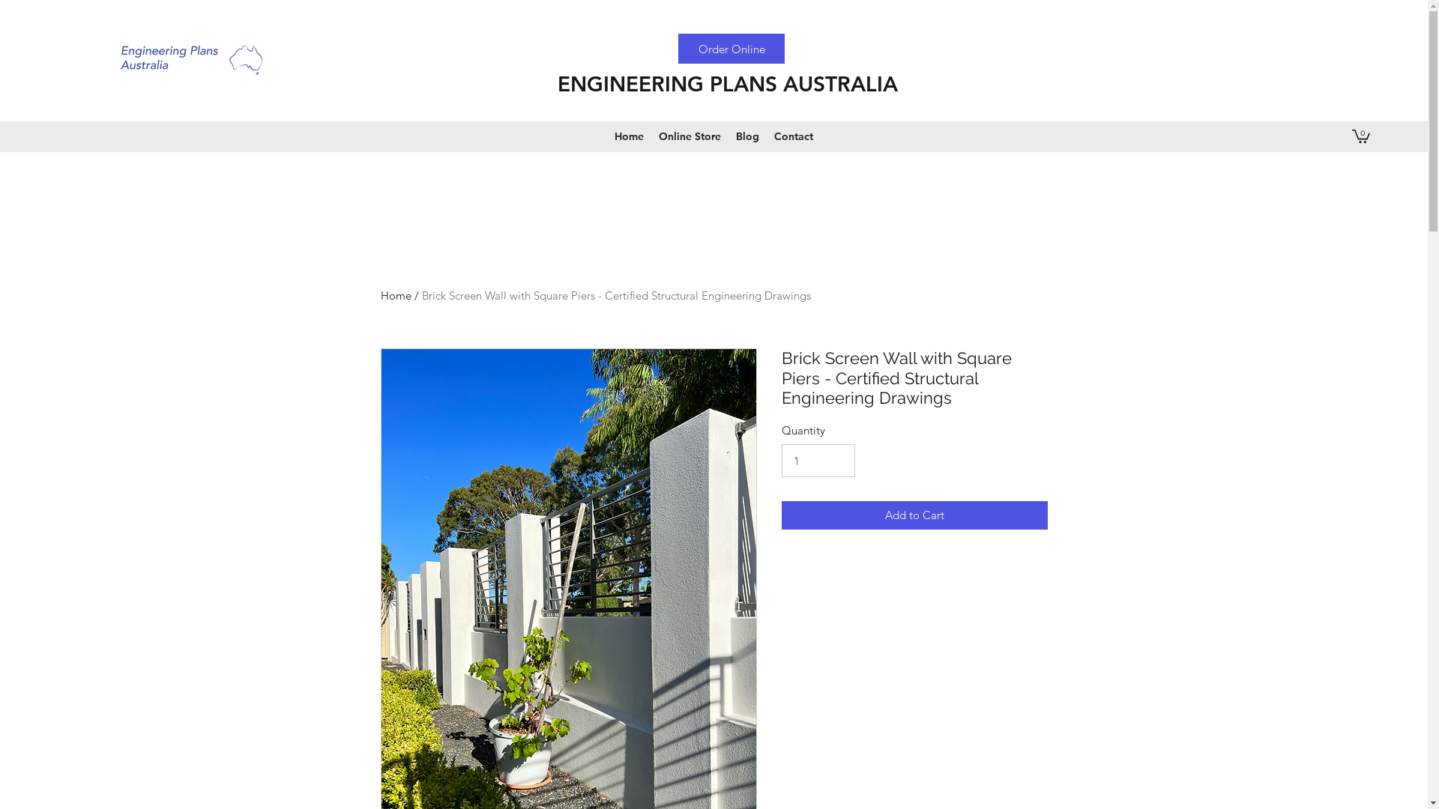 This screenshot has height=809, width=1439. I want to click on ENGINEERING PLANS AUSTRALIA, so click(728, 84).